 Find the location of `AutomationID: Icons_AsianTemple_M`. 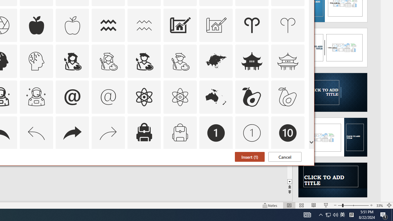

AutomationID: Icons_AsianTemple_M is located at coordinates (288, 61).